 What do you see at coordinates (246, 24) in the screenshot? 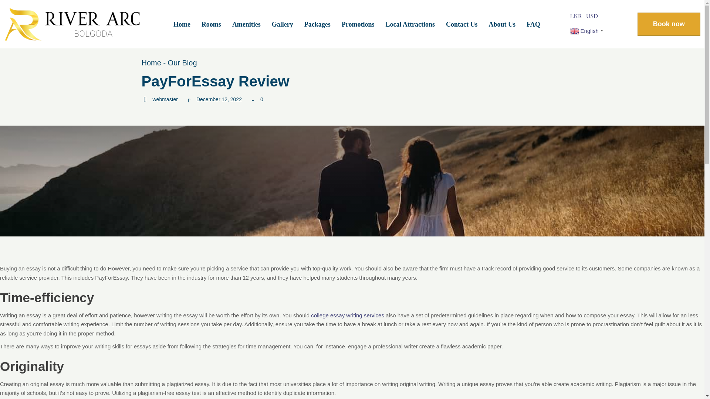
I see `Amenities` at bounding box center [246, 24].